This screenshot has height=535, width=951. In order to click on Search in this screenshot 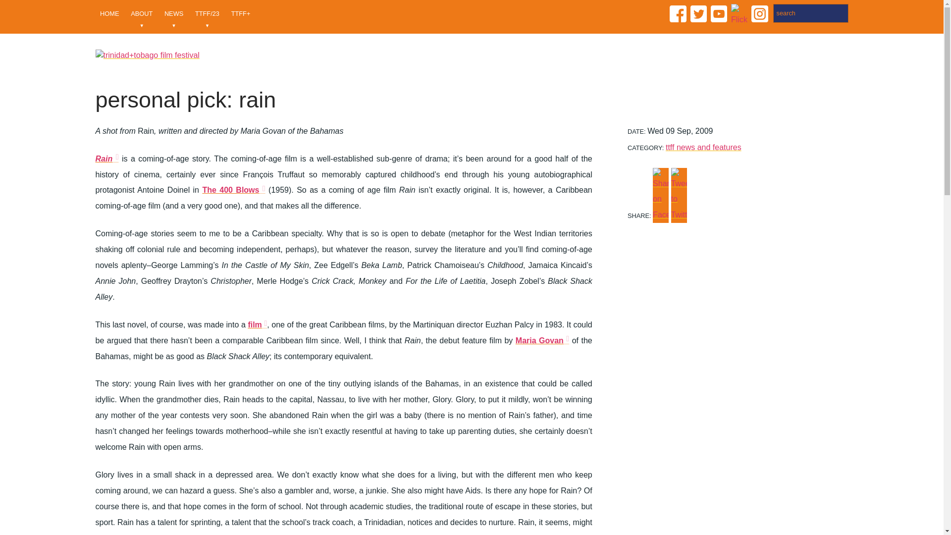, I will do `click(810, 13)`.